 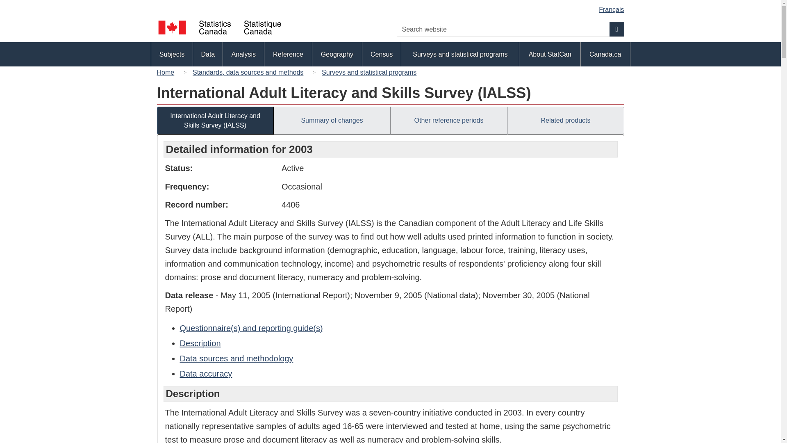 What do you see at coordinates (392, 7) in the screenshot?
I see `Skip to main content` at bounding box center [392, 7].